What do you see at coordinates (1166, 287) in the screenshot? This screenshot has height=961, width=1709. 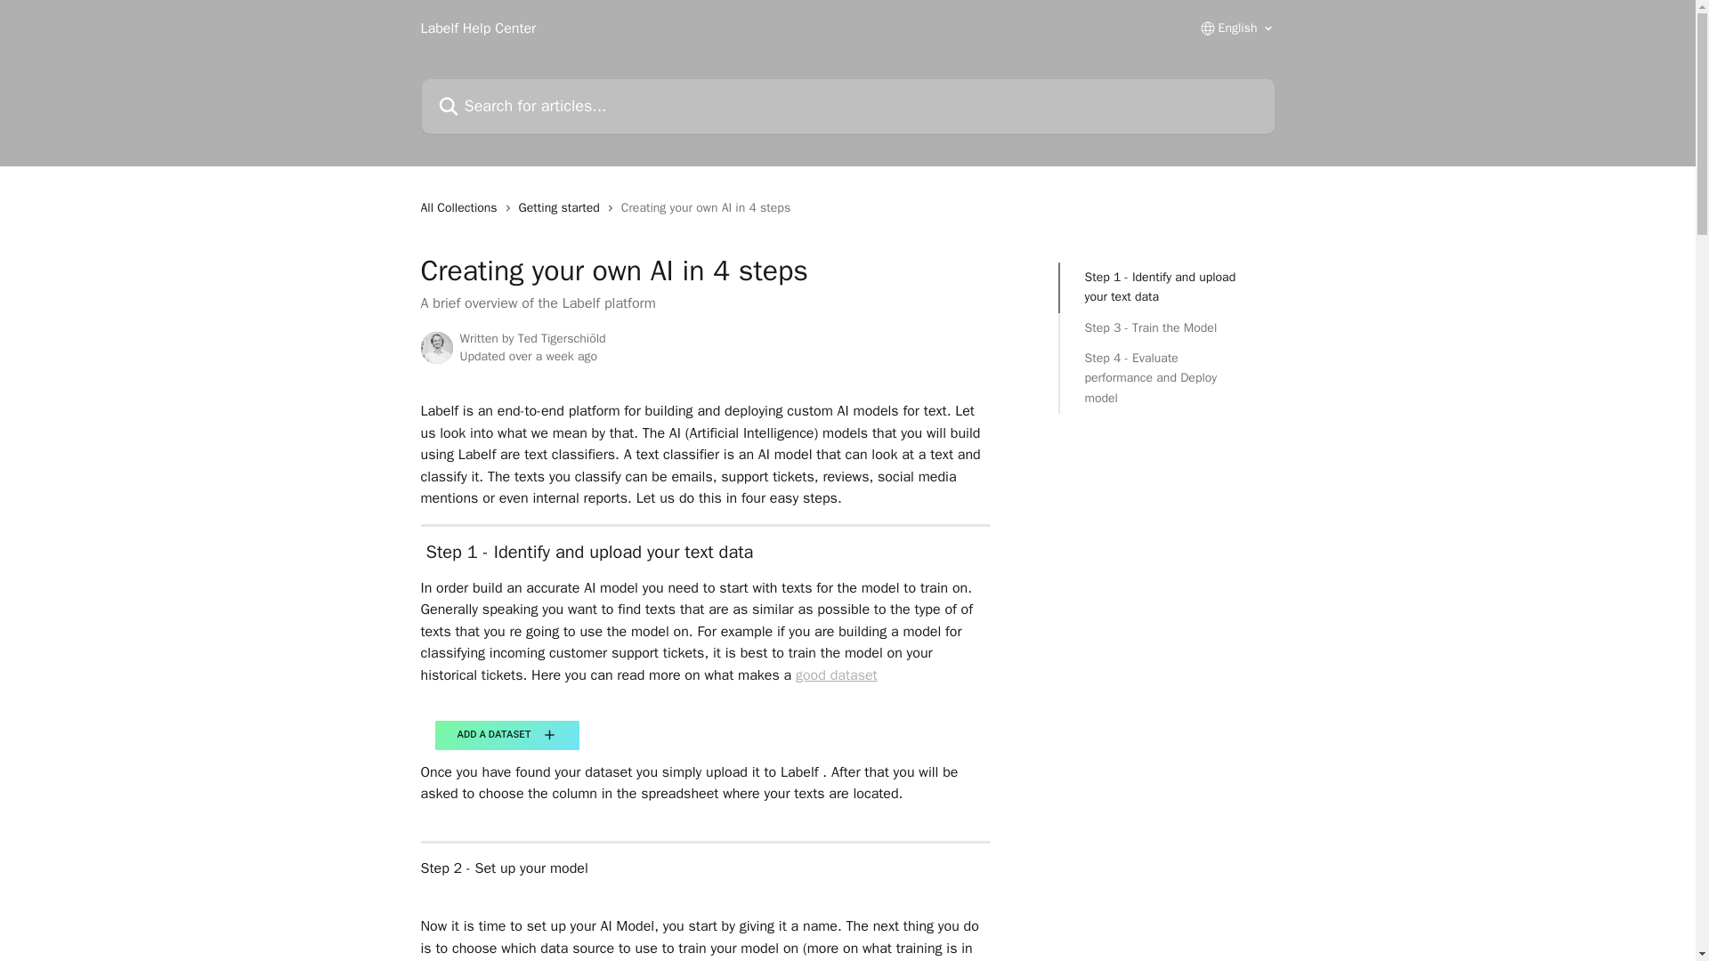 I see `Step 1 - Identify and upload your text data` at bounding box center [1166, 287].